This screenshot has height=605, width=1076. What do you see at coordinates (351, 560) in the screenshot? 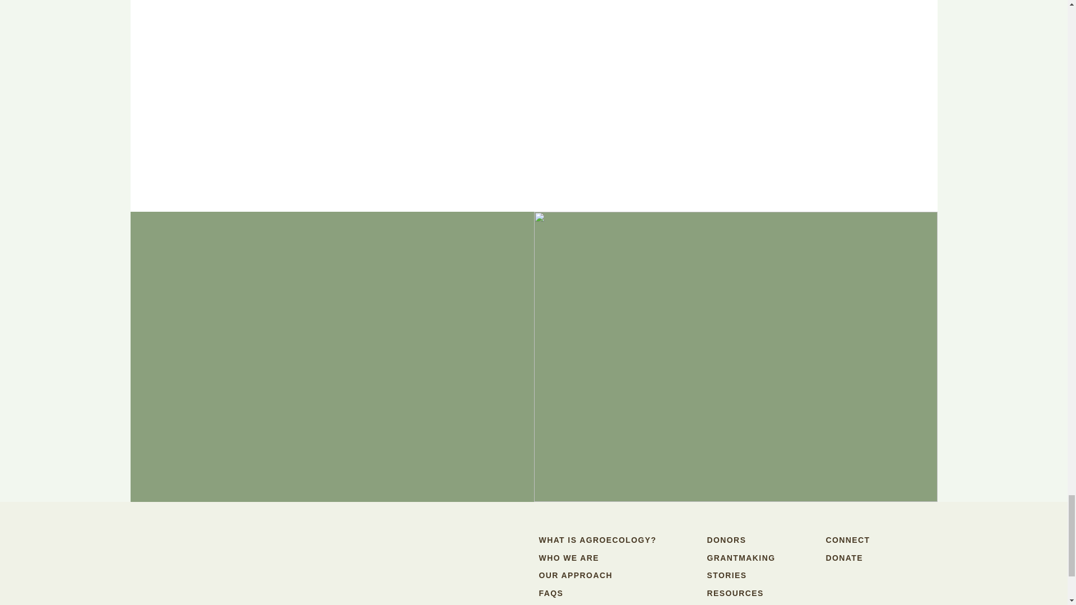
I see `Agroecology Fund` at bounding box center [351, 560].